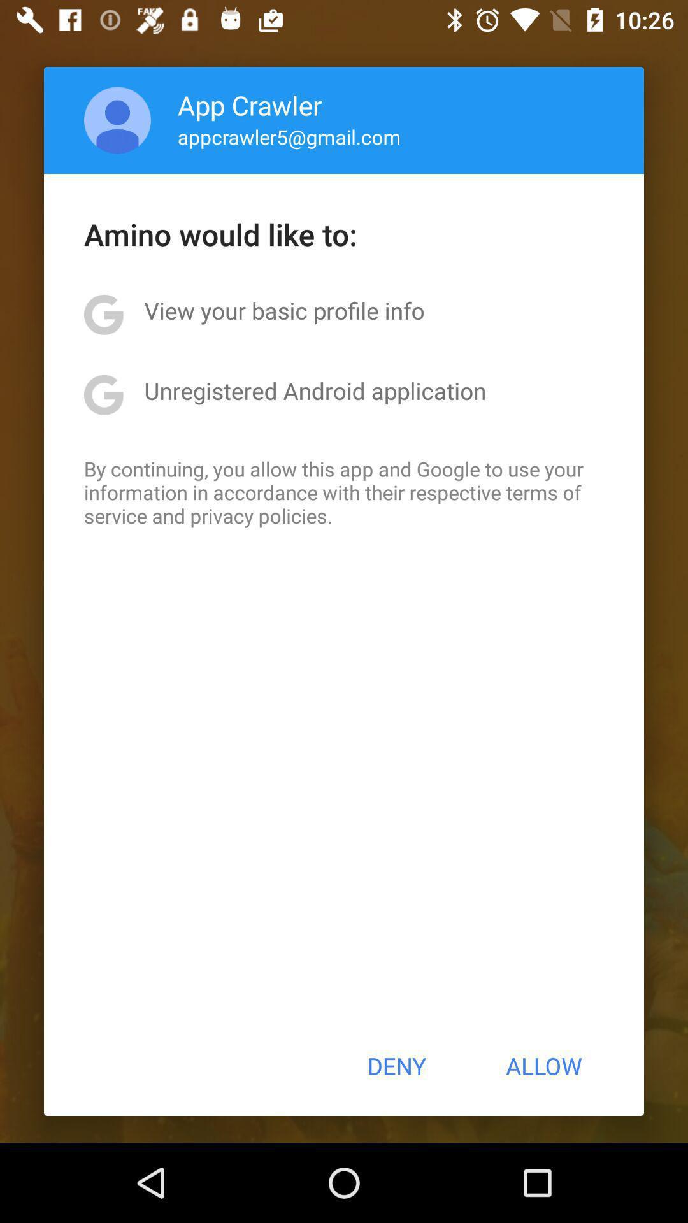 This screenshot has width=688, height=1223. What do you see at coordinates (250, 104) in the screenshot?
I see `tap the app crawler icon` at bounding box center [250, 104].